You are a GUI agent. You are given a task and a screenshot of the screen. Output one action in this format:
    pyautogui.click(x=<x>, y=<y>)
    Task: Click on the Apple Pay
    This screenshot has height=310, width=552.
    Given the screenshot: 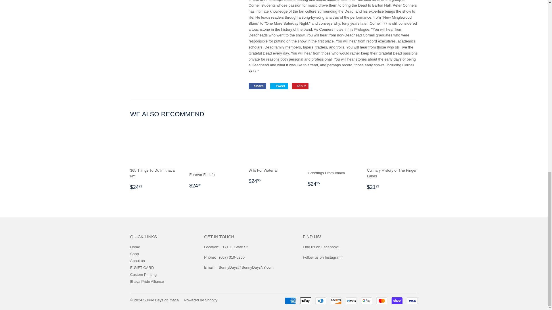 What is the action you would take?
    pyautogui.click(x=306, y=301)
    